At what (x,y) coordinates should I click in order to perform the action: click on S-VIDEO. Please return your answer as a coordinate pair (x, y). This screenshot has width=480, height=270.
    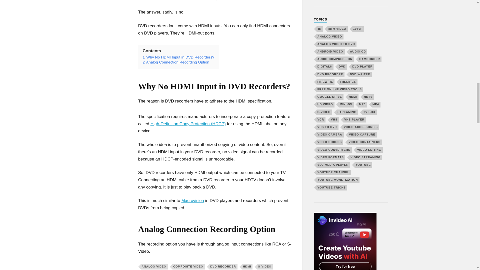
    Looking at the image, I should click on (265, 266).